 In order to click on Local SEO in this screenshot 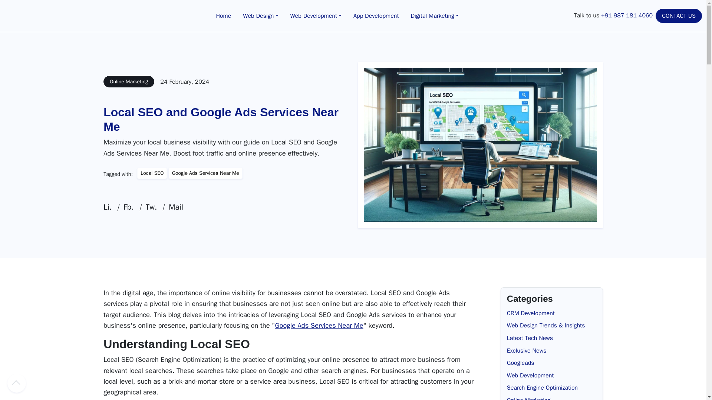, I will do `click(152, 173)`.